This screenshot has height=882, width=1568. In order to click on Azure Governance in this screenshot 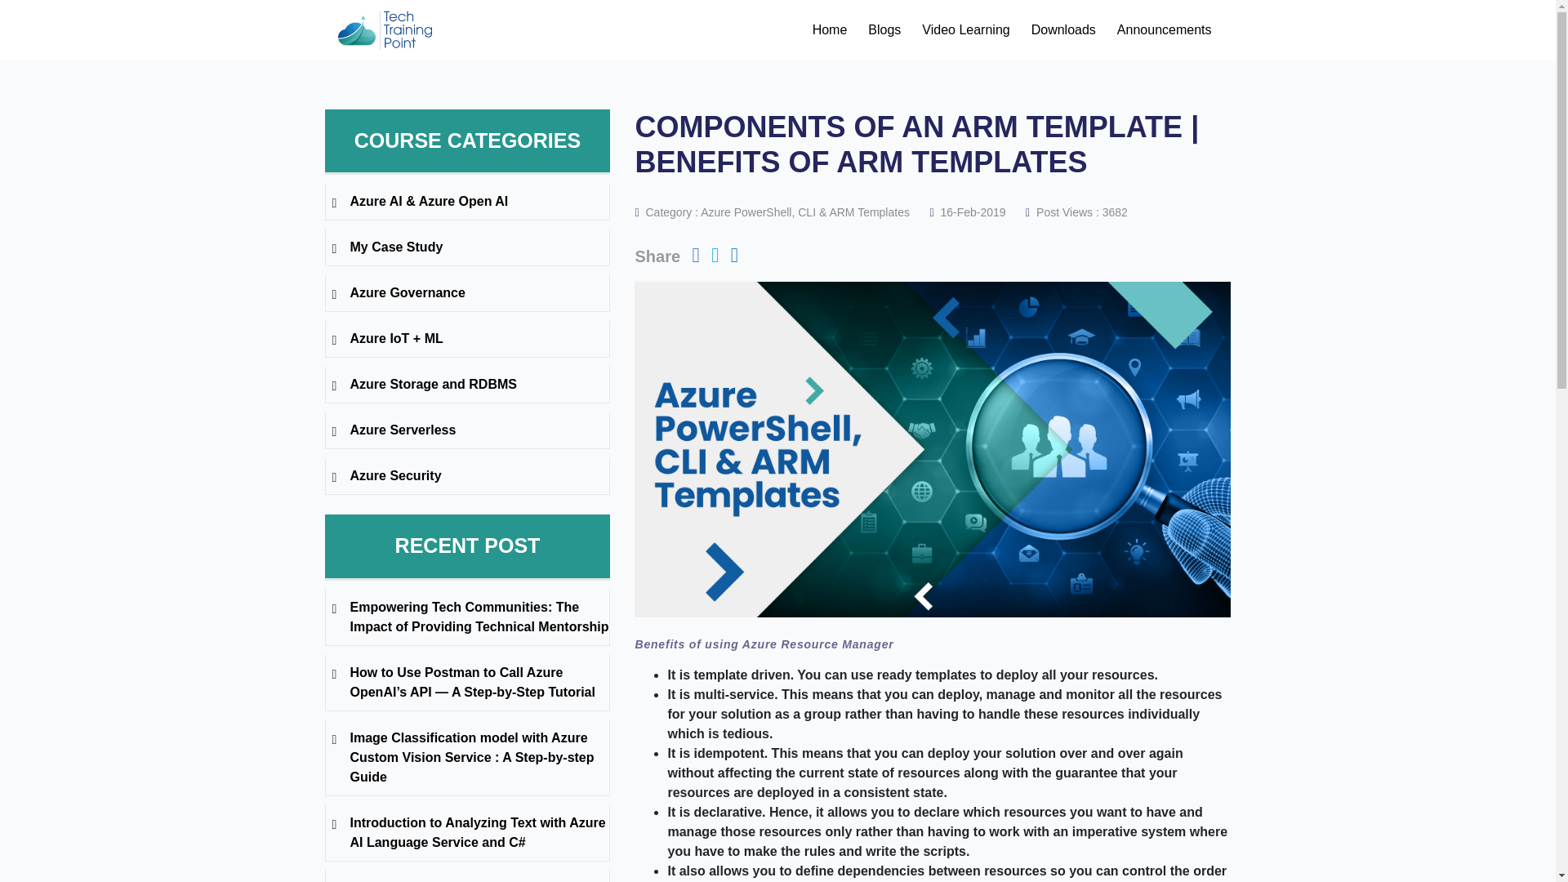, I will do `click(467, 292)`.